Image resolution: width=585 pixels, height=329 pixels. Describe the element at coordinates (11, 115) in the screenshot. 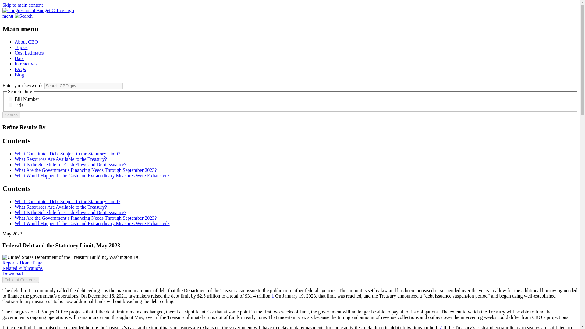

I see `Search` at that location.